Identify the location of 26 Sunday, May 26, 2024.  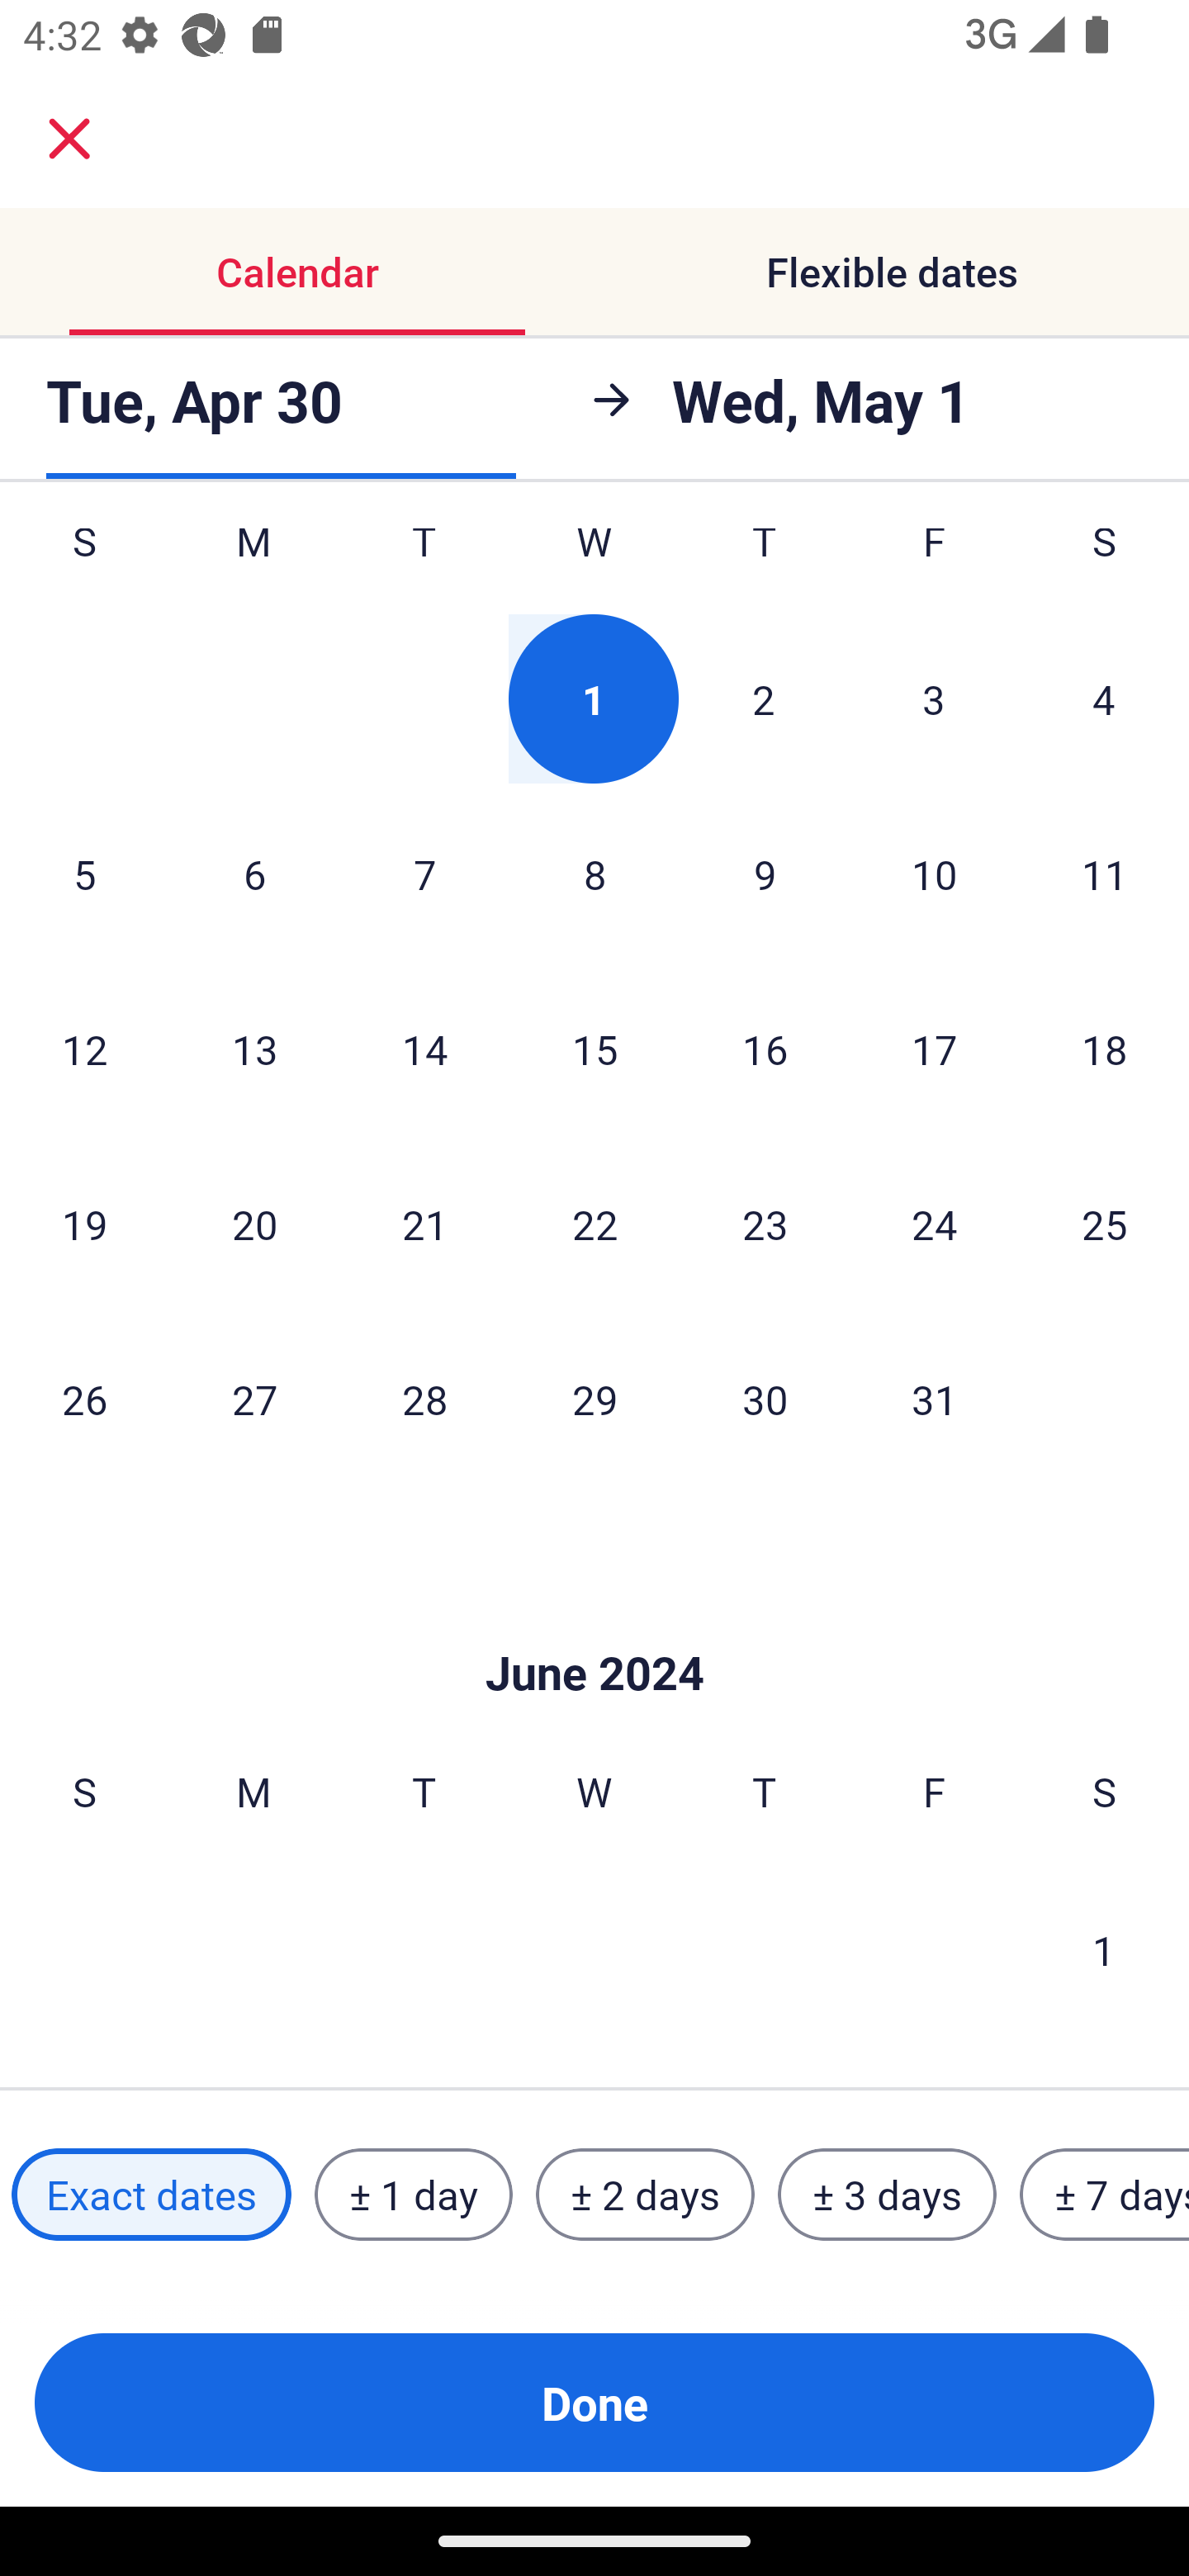
(84, 1399).